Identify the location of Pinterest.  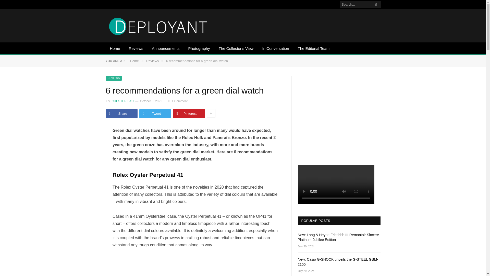
(189, 113).